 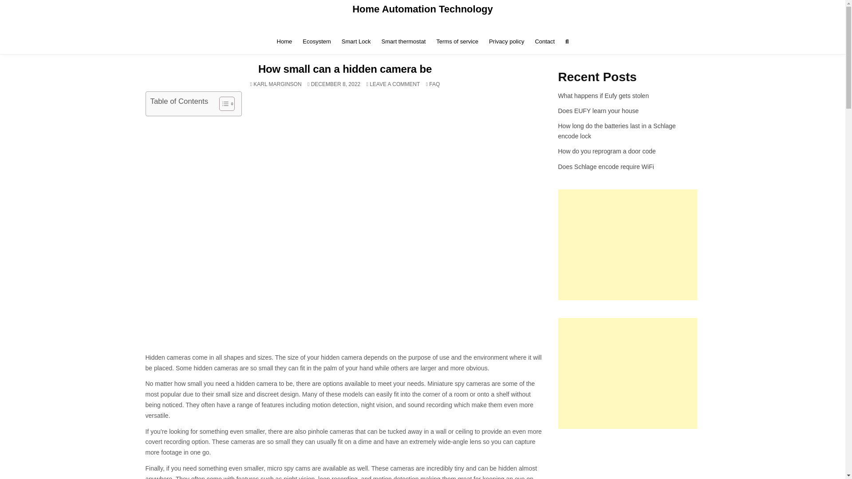 What do you see at coordinates (434, 84) in the screenshot?
I see `How do you reprogram a door code` at bounding box center [434, 84].